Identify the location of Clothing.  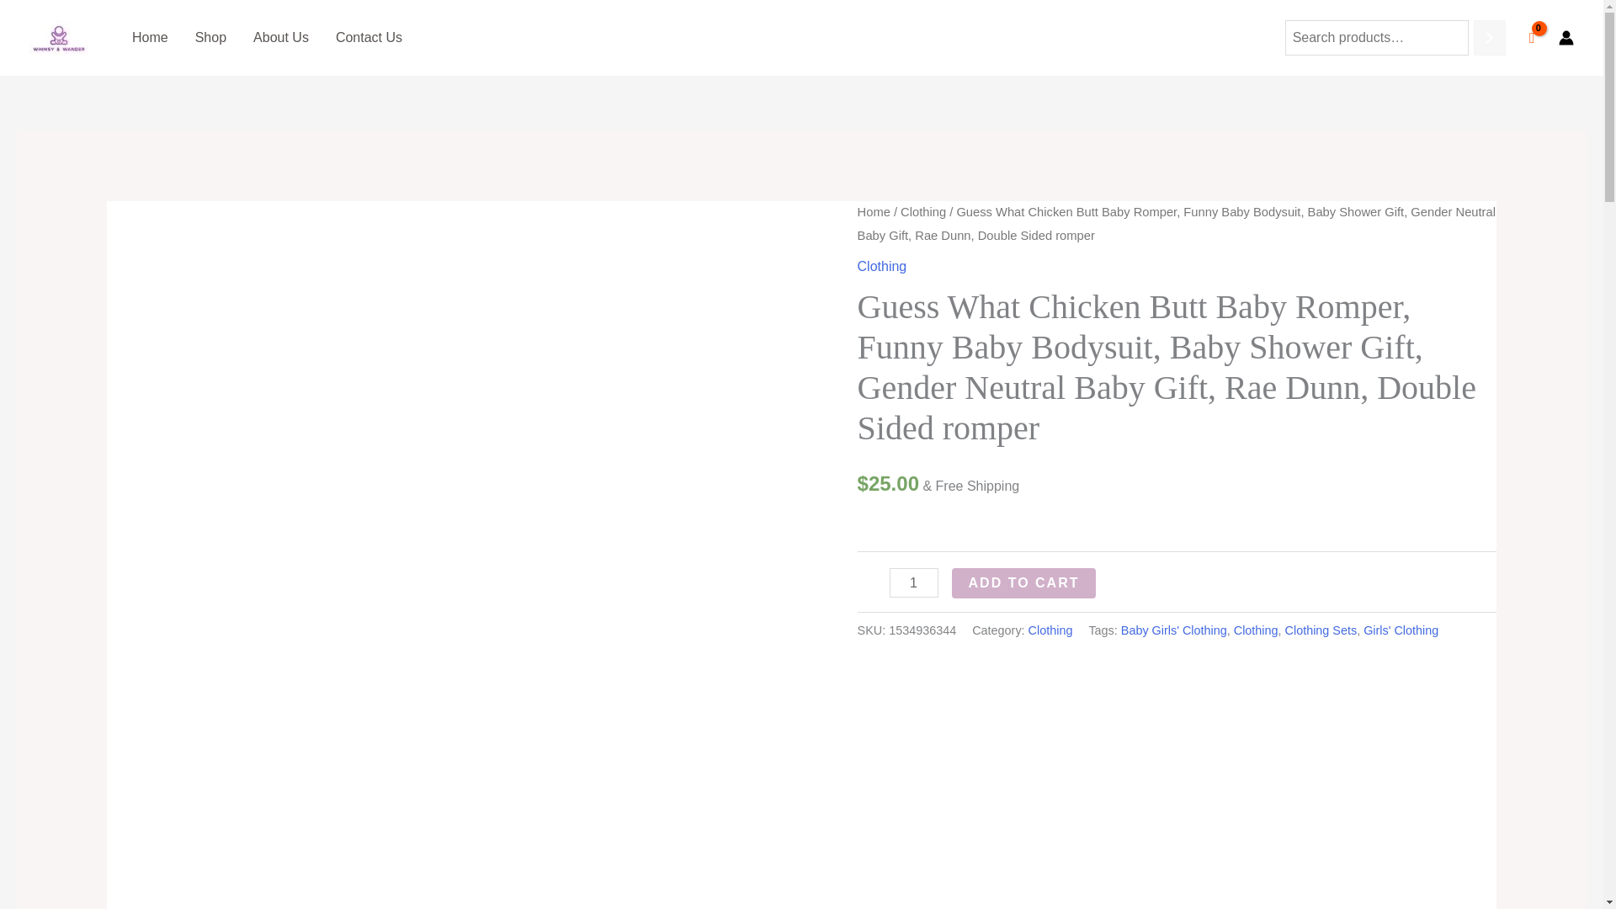
(922, 212).